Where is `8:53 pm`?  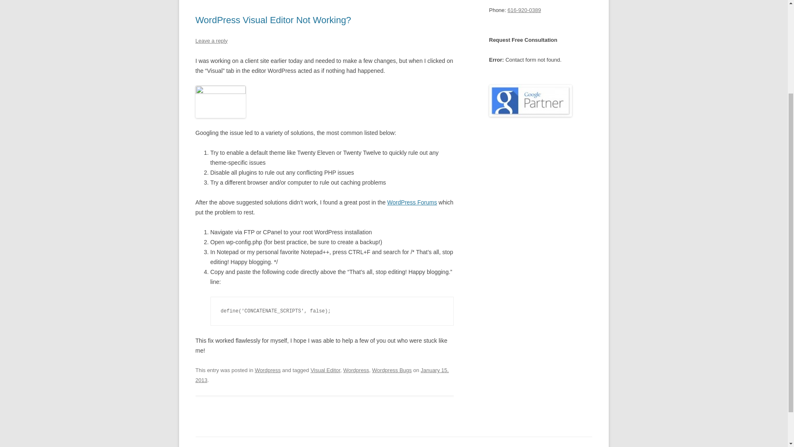
8:53 pm is located at coordinates (322, 375).